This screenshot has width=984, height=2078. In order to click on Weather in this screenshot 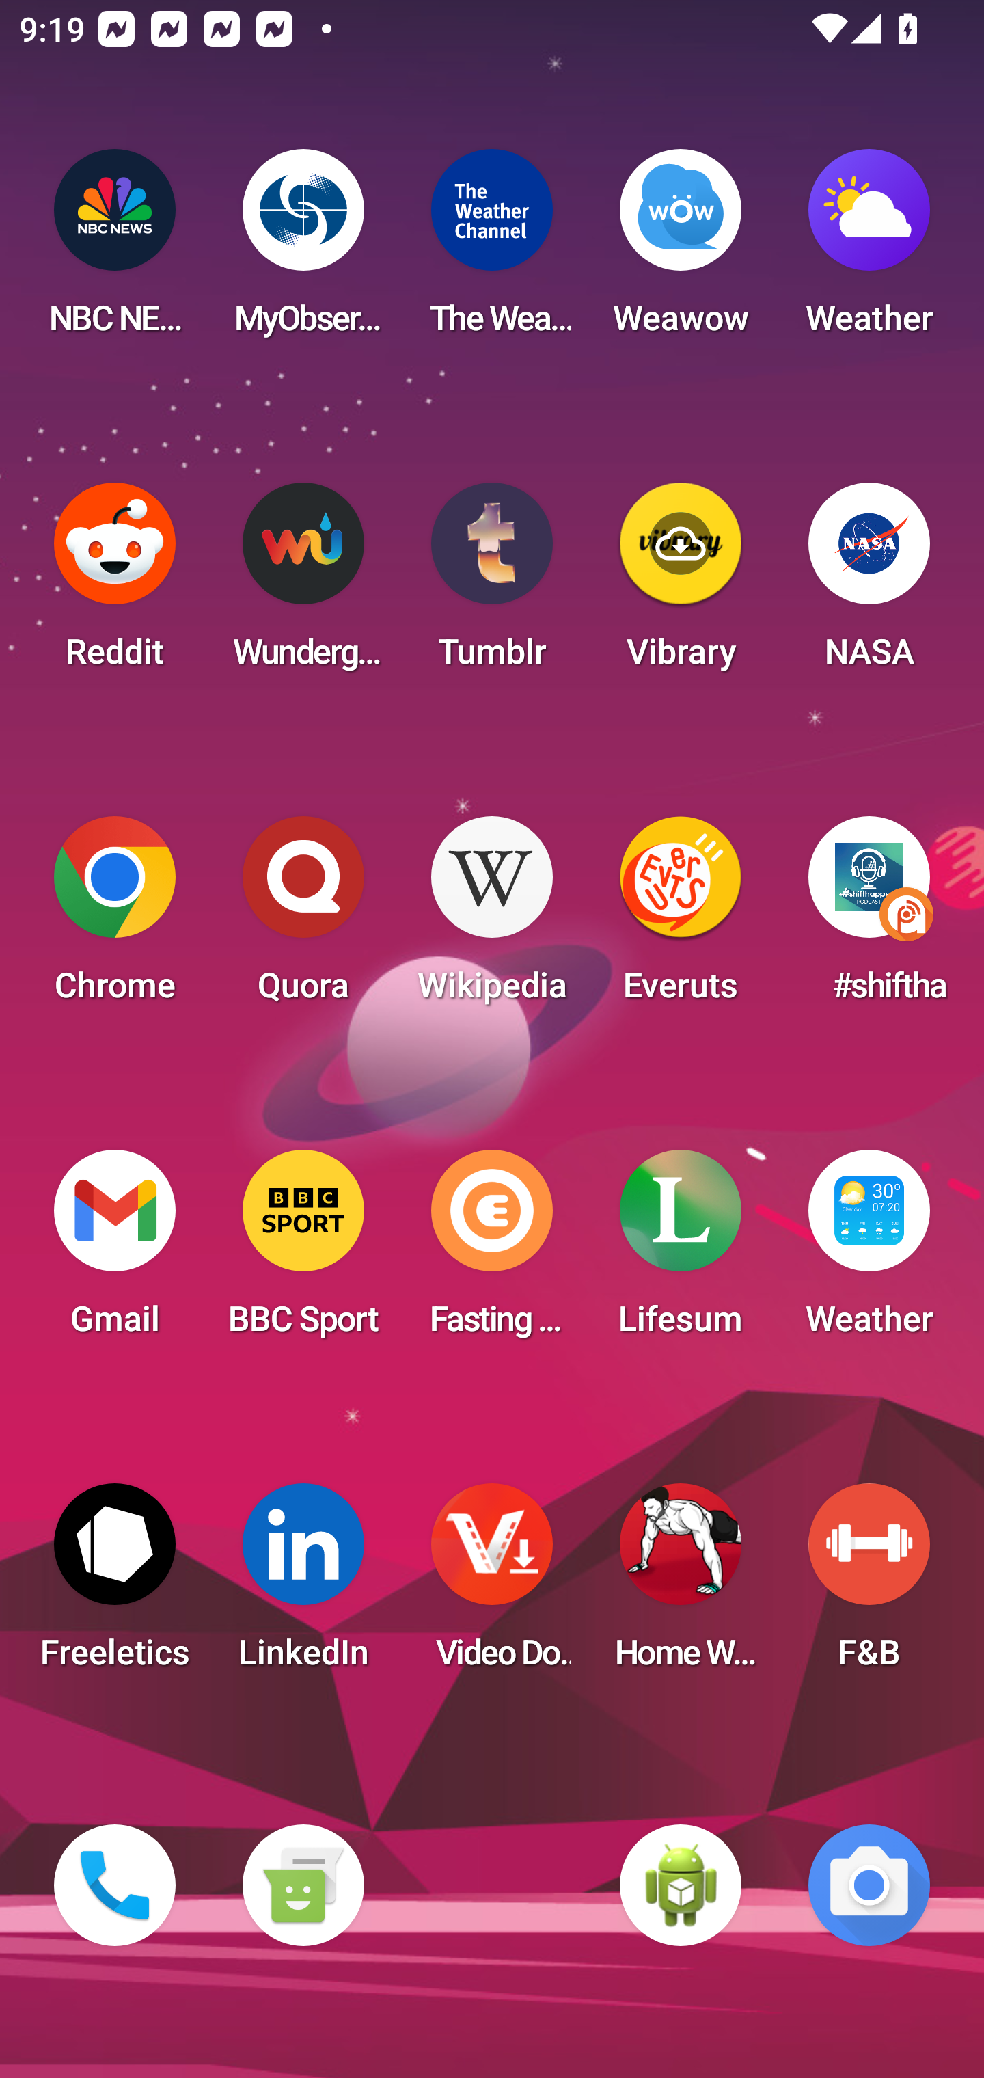, I will do `click(869, 1251)`.